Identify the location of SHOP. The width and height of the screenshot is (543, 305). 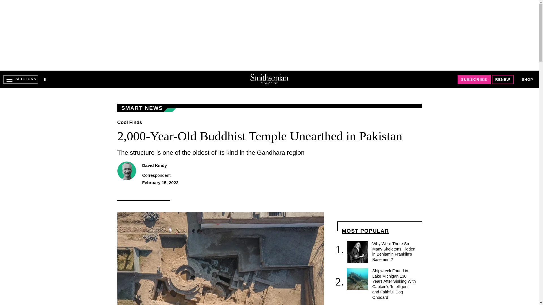
(527, 79).